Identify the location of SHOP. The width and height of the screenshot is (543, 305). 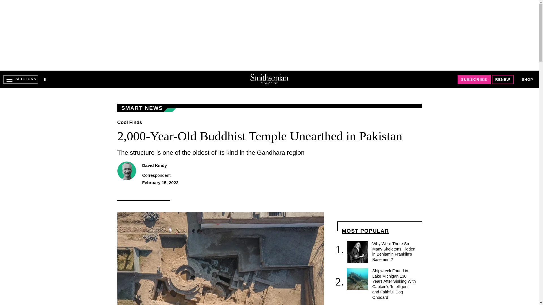
(527, 79).